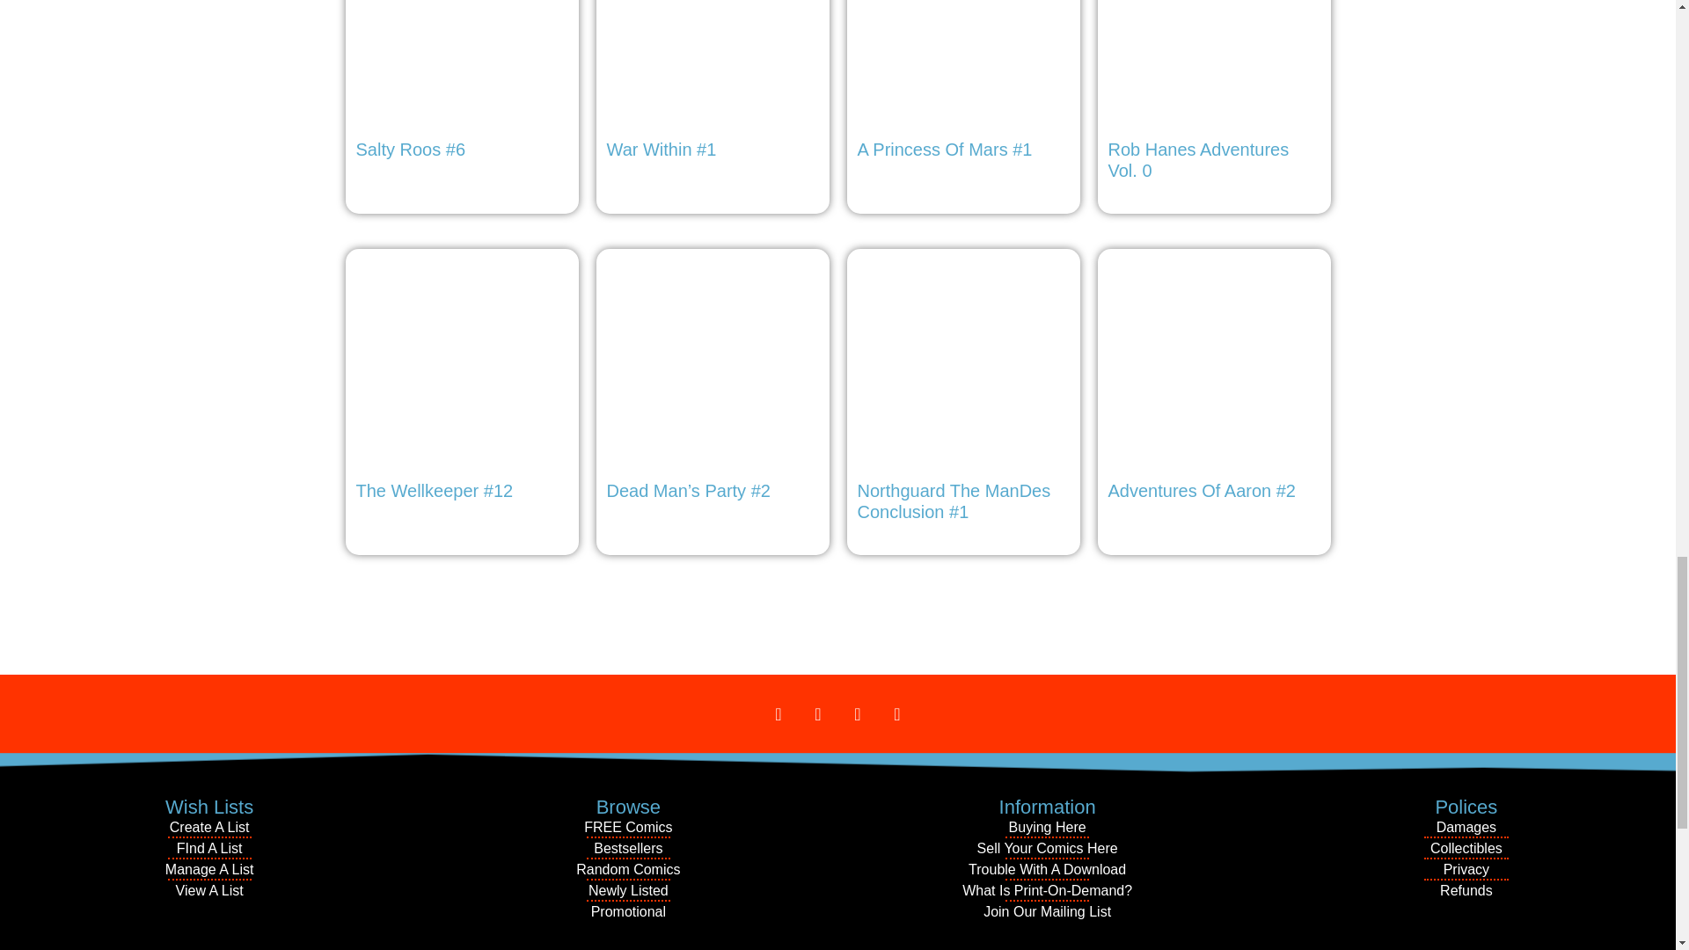  I want to click on Rob Hanes Adventures Vol. 0, so click(1214, 95).